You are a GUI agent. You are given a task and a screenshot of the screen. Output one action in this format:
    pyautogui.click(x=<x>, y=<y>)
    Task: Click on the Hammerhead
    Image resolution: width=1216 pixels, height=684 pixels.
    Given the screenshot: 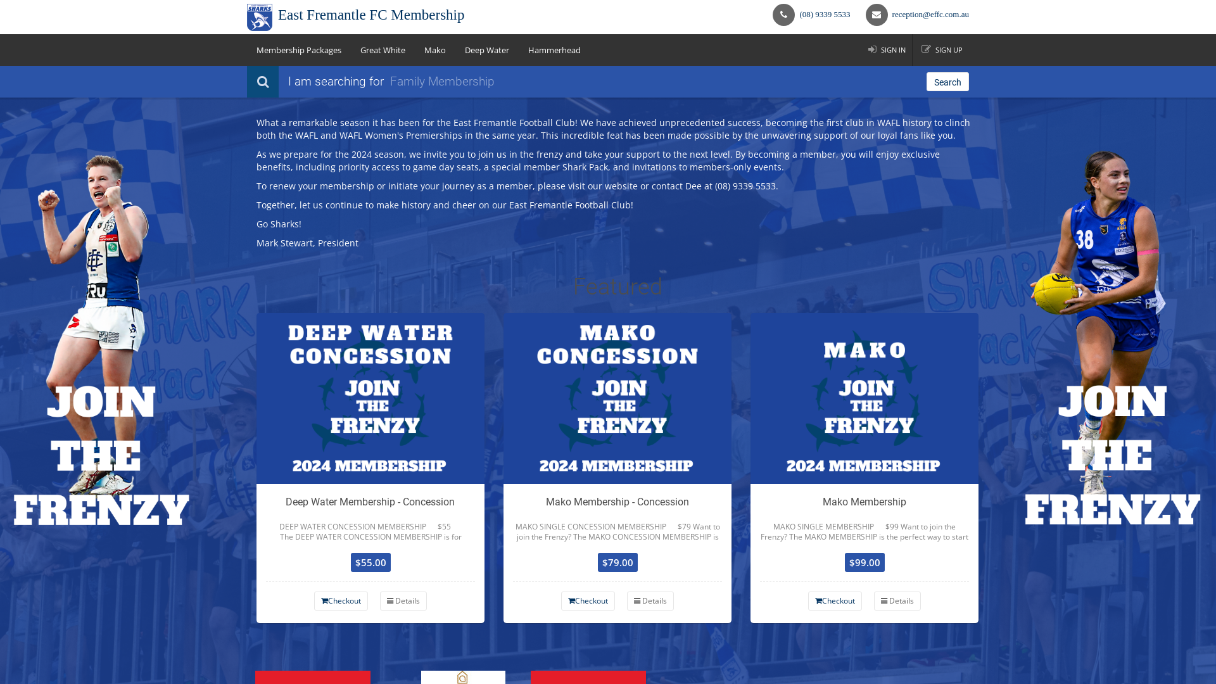 What is the action you would take?
    pyautogui.click(x=555, y=50)
    